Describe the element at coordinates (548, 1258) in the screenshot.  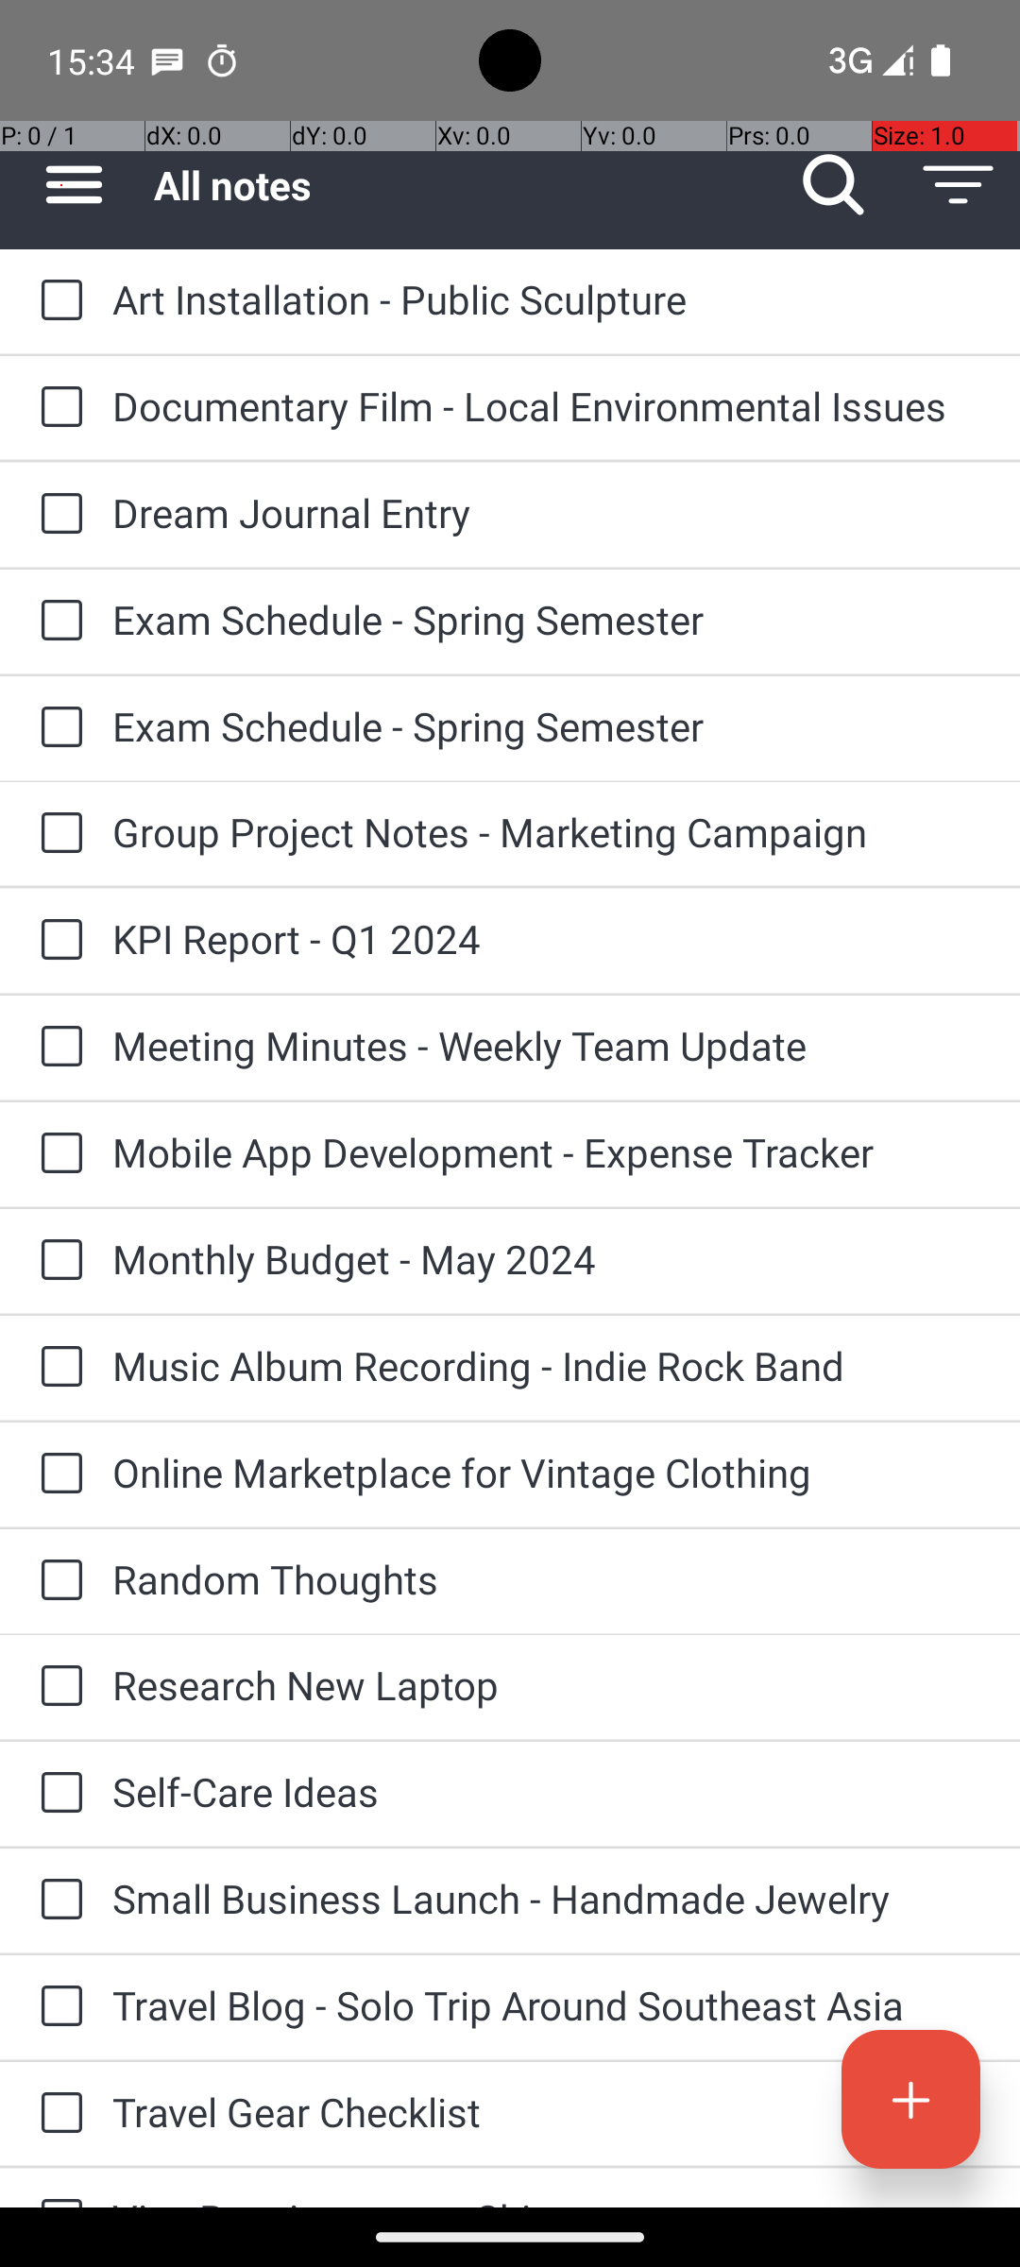
I see `Monthly Budget - May 2024` at that location.